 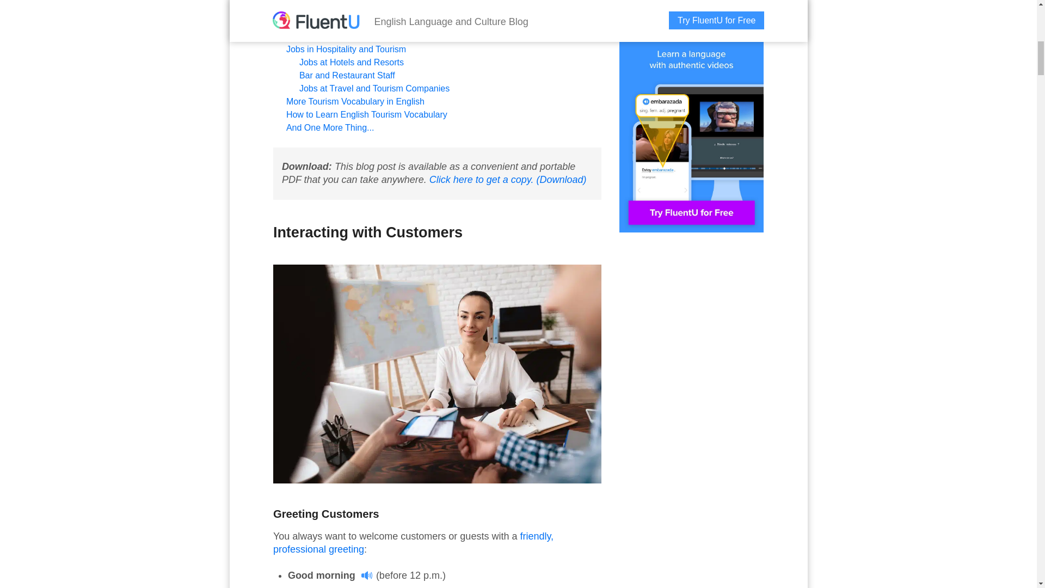 What do you see at coordinates (413, 543) in the screenshot?
I see `friendly, professional greeting` at bounding box center [413, 543].